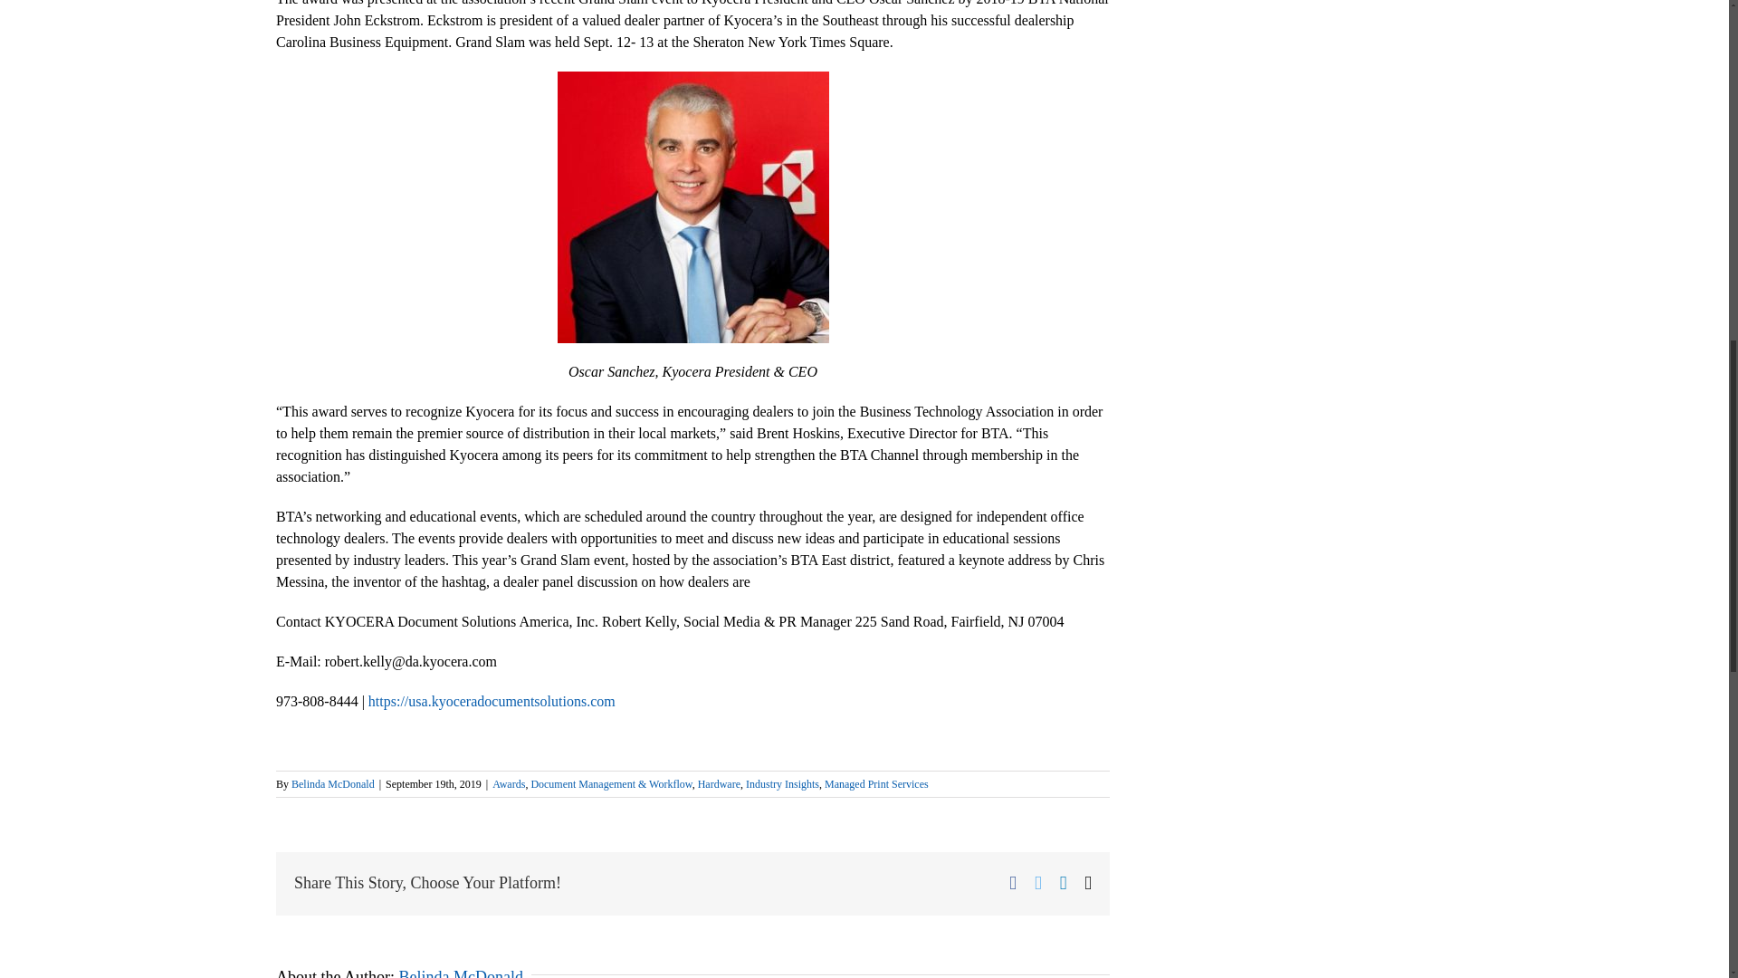 The height and width of the screenshot is (978, 1738). Describe the element at coordinates (719, 783) in the screenshot. I see `Hardware` at that location.